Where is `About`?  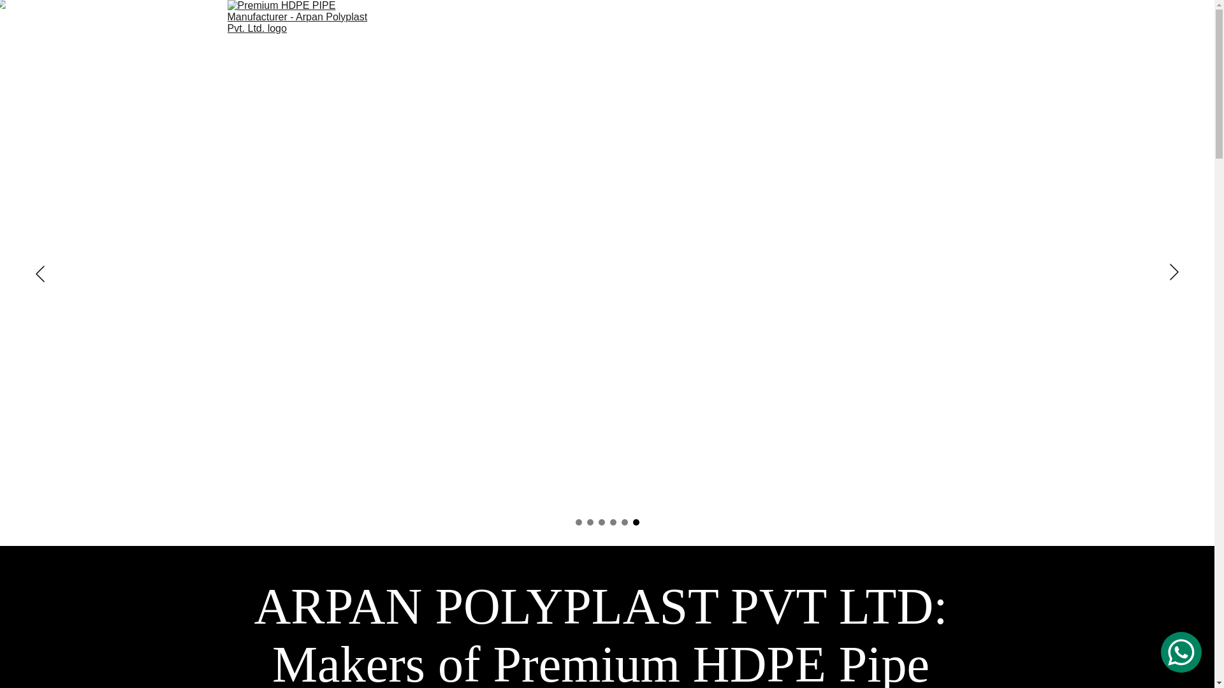 About is located at coordinates (579, 70).